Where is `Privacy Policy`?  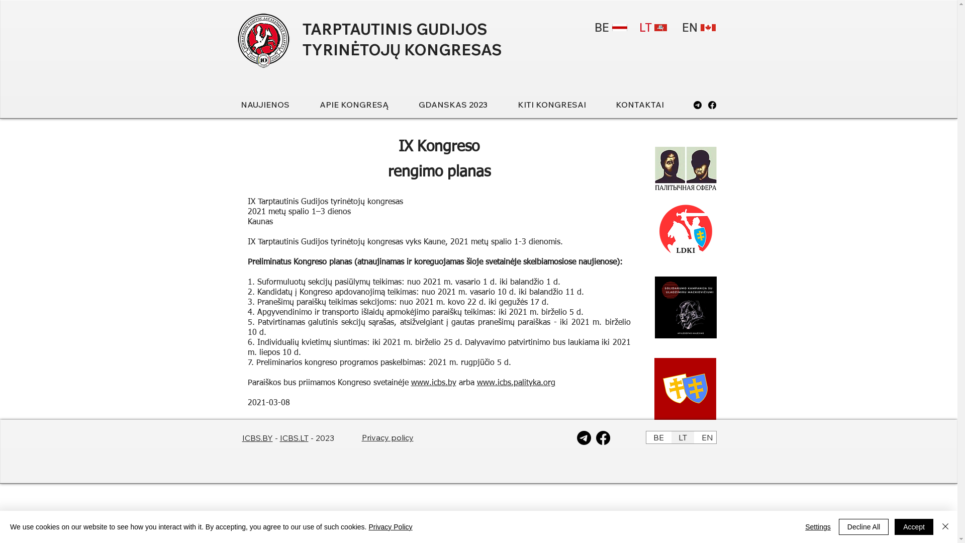 Privacy Policy is located at coordinates (390, 527).